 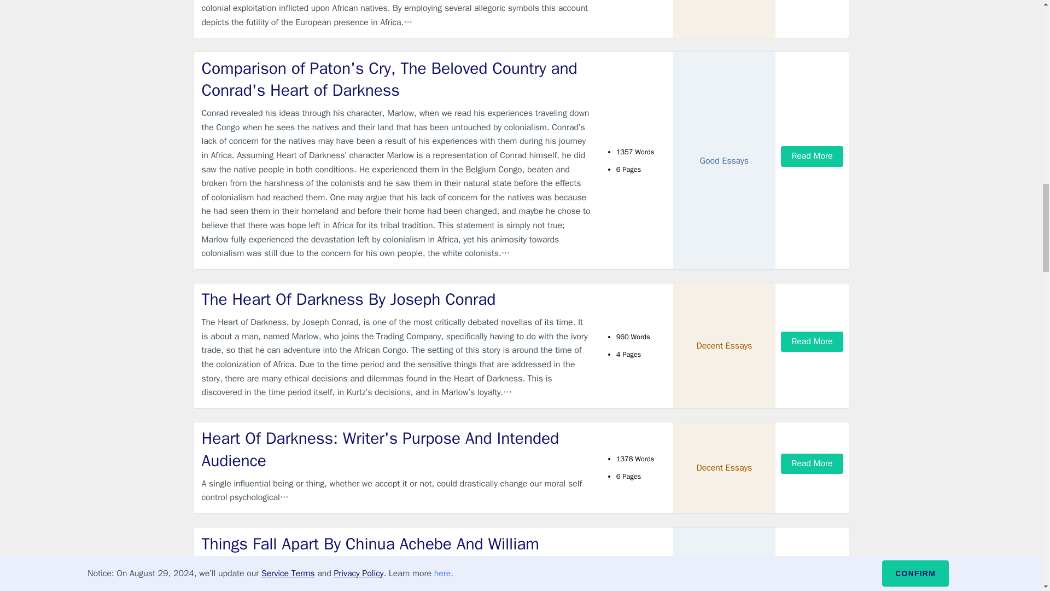 I want to click on Read More, so click(x=812, y=155).